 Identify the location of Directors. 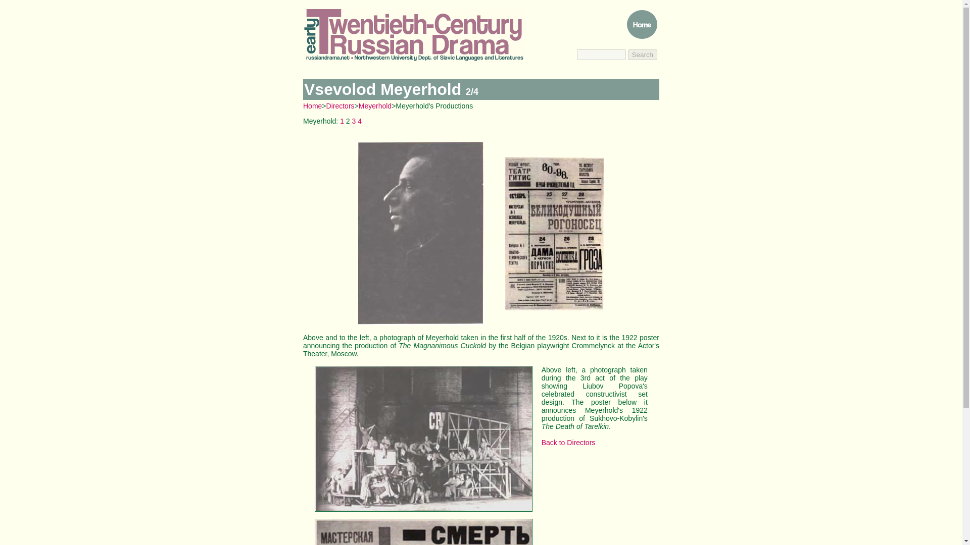
(341, 106).